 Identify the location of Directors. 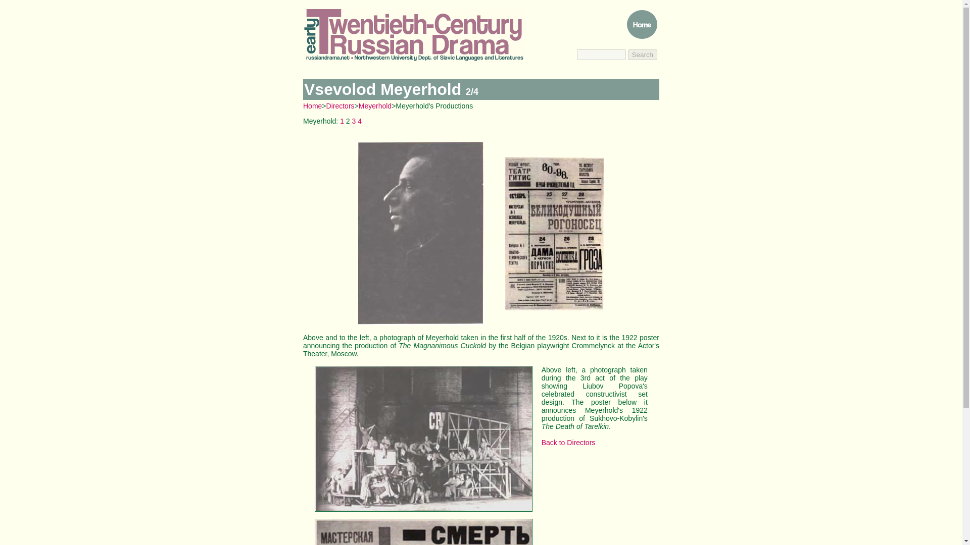
(341, 106).